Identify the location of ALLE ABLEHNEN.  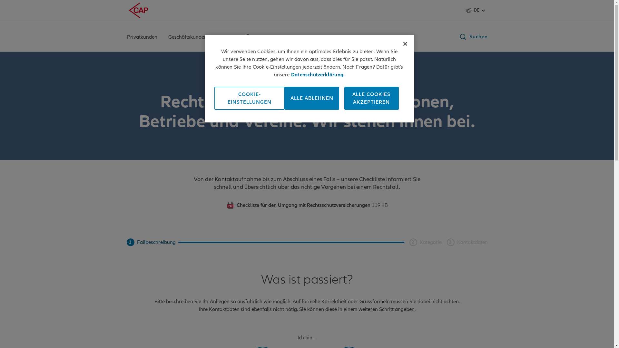
(311, 98).